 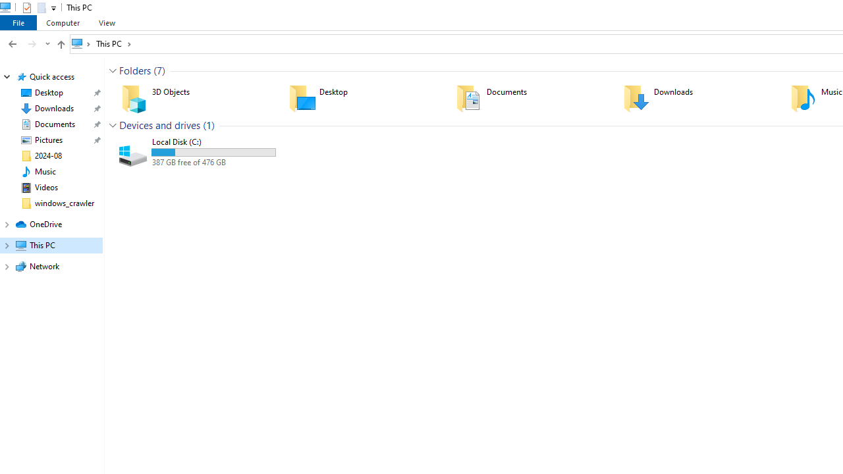 What do you see at coordinates (54, 8) in the screenshot?
I see `Customize Quick Access Toolbar` at bounding box center [54, 8].